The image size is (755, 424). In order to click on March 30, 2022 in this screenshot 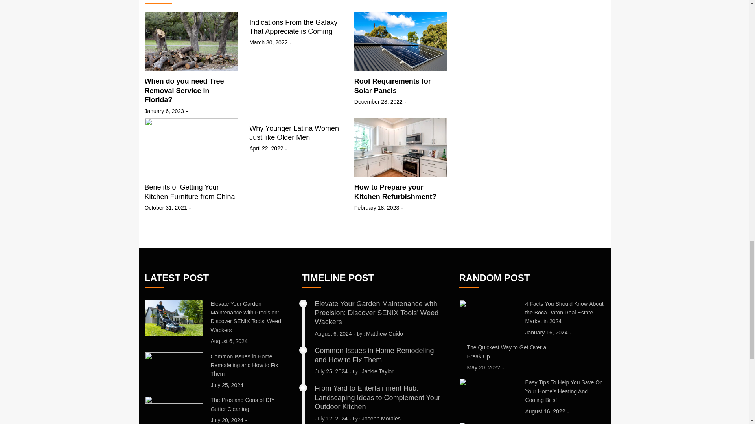, I will do `click(268, 42)`.